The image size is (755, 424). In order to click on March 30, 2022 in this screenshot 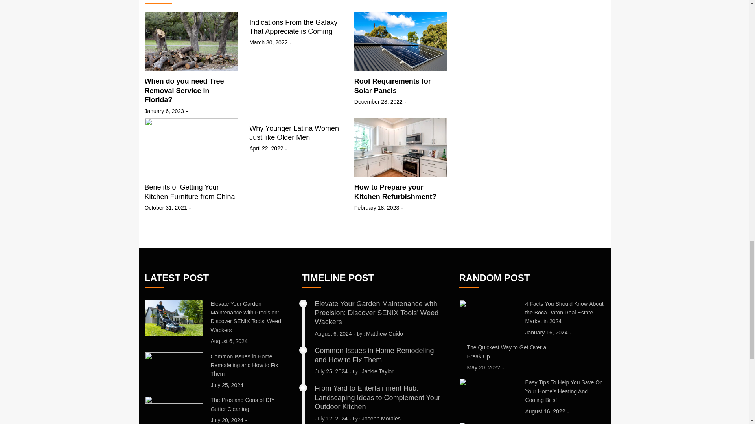, I will do `click(268, 42)`.